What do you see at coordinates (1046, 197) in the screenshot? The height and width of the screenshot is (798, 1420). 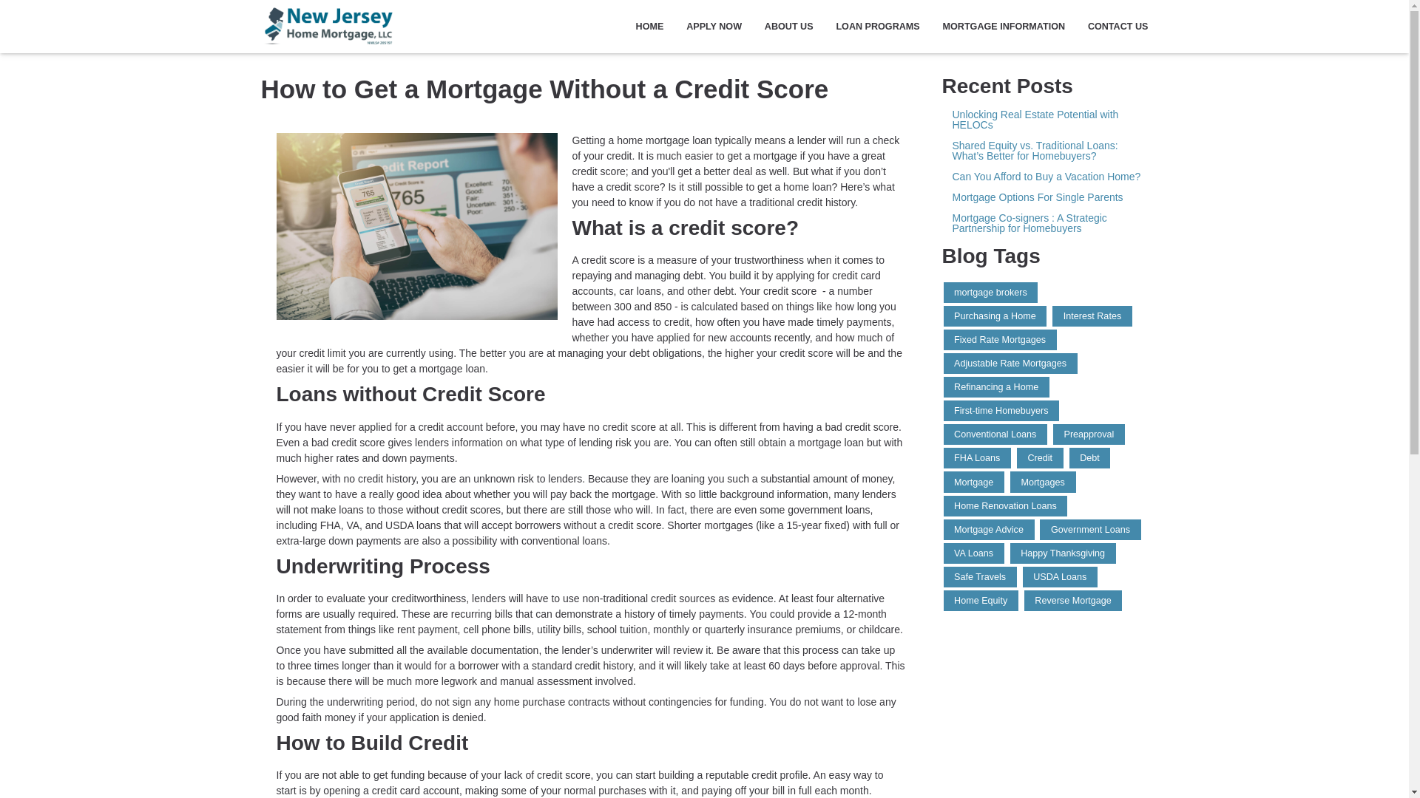 I see `Mortgage Options For Single Parents` at bounding box center [1046, 197].